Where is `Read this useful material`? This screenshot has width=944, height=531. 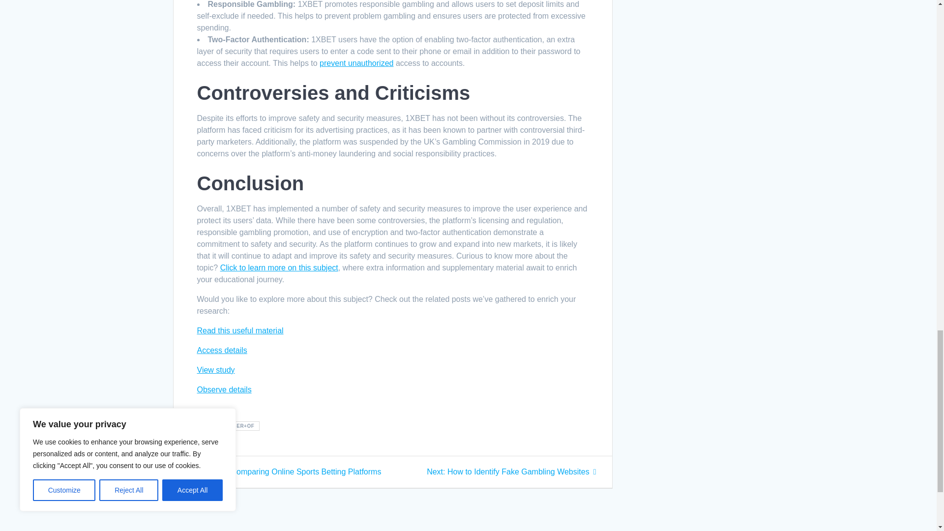 Read this useful material is located at coordinates (279, 267).